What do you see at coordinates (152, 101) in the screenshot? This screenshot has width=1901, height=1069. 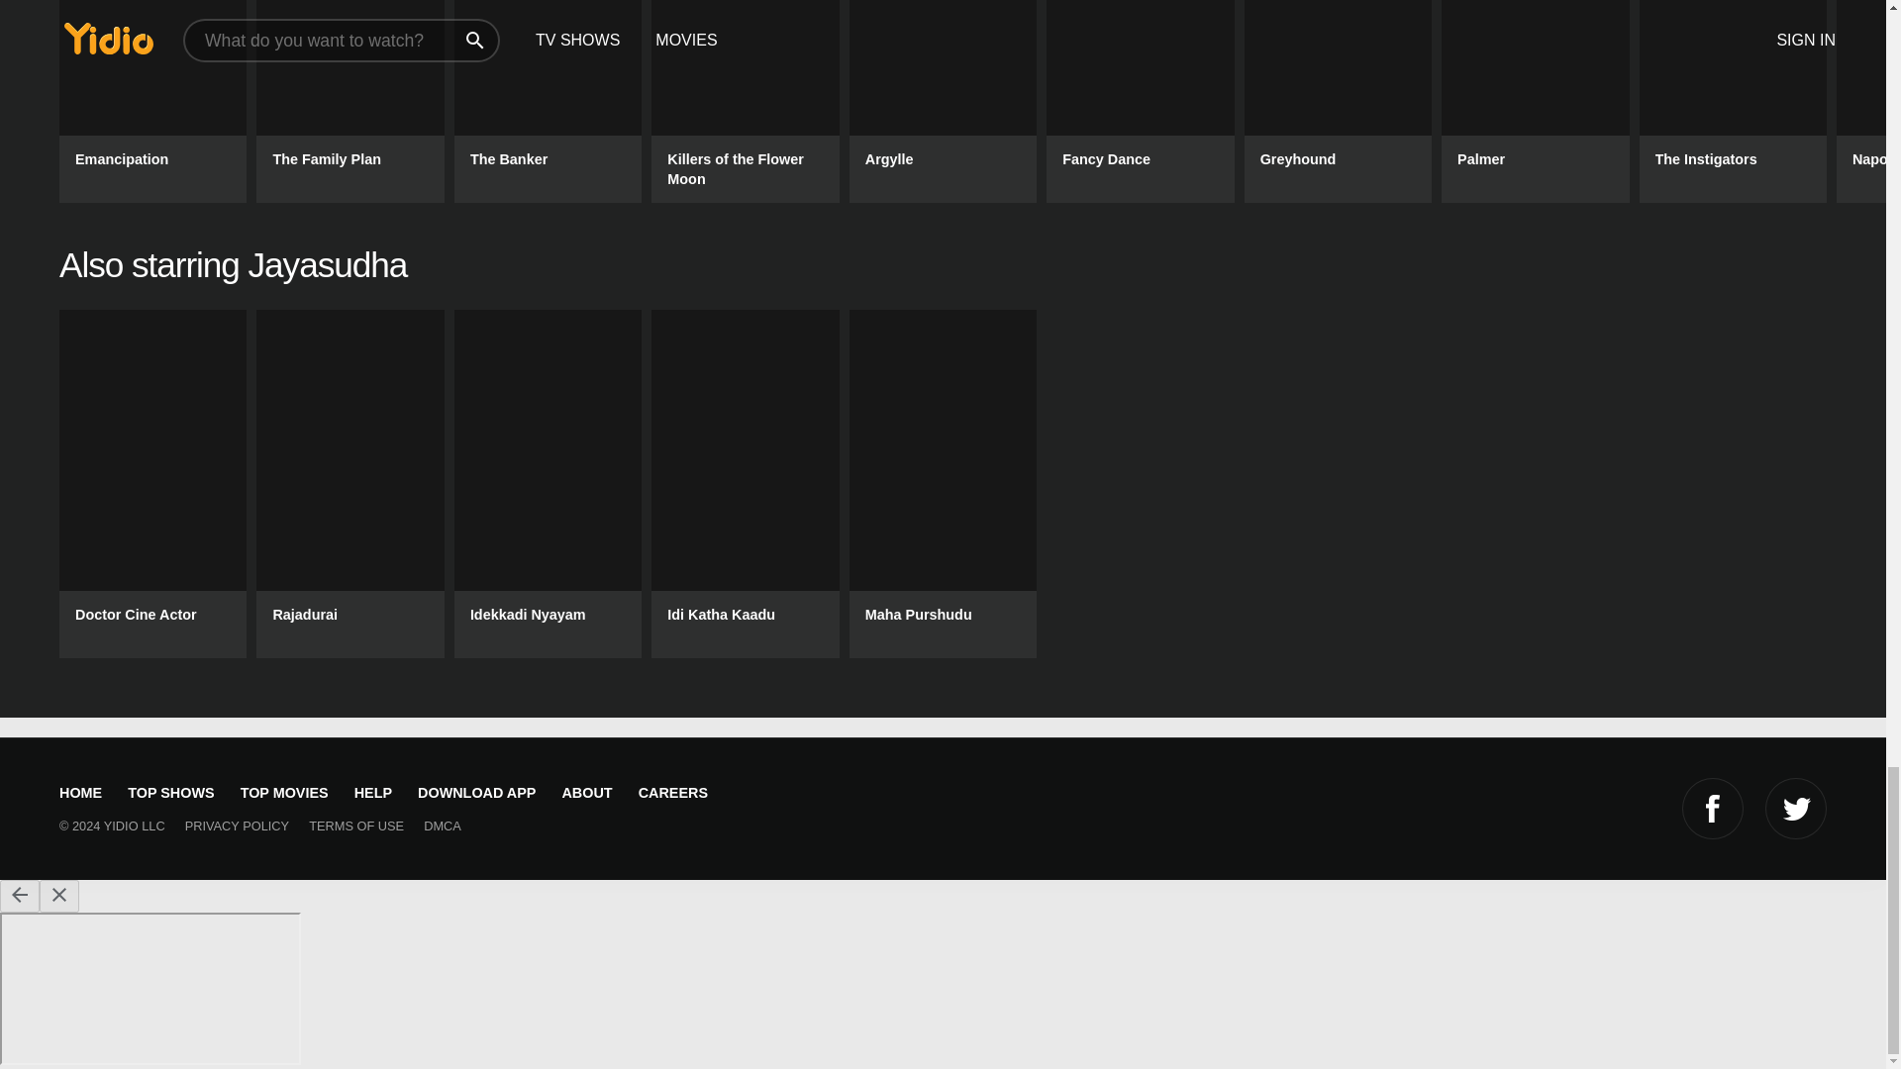 I see `Emancipation` at bounding box center [152, 101].